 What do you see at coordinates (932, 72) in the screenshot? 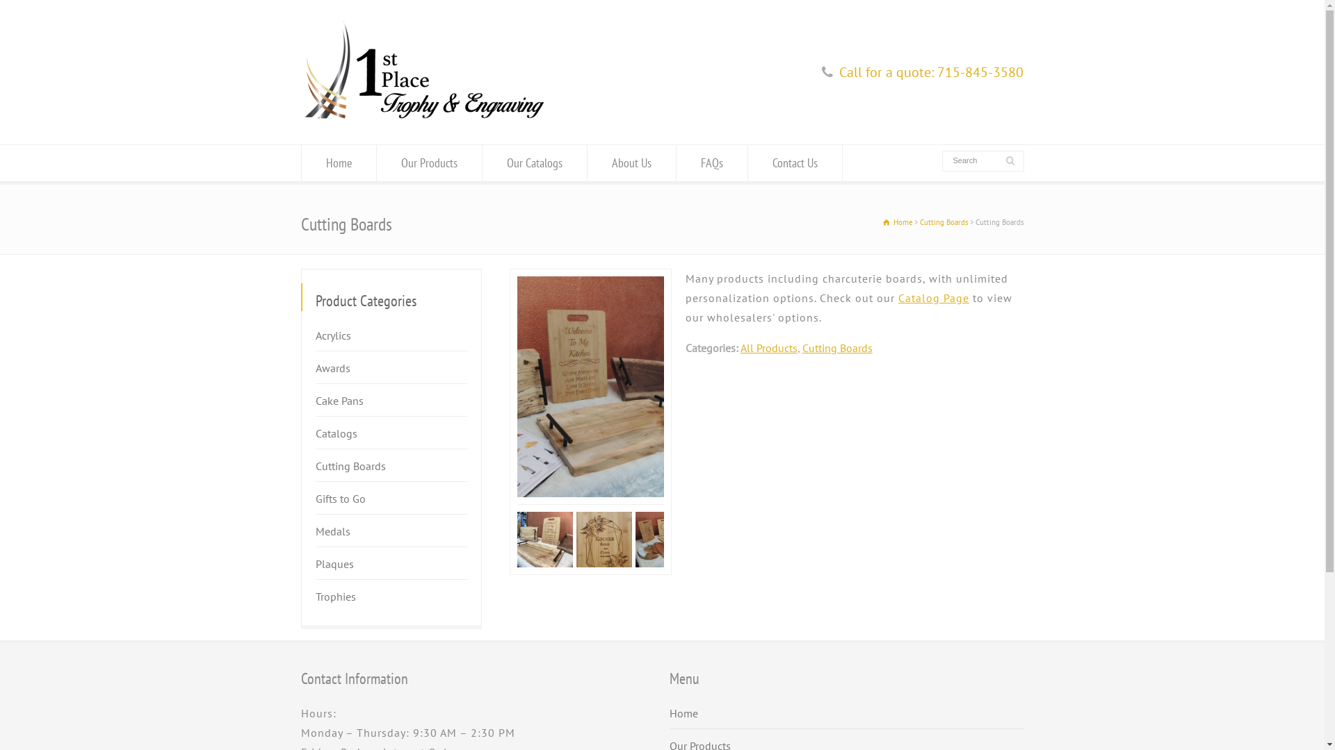
I see `Call for a quote: 715-845-3580` at bounding box center [932, 72].